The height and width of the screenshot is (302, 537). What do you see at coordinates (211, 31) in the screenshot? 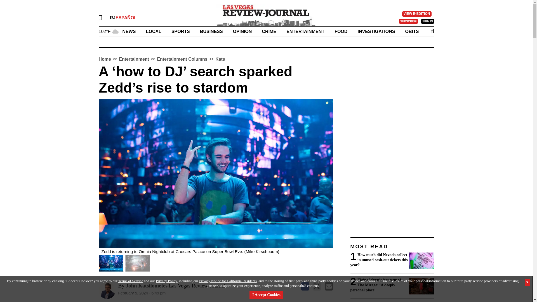
I see `BUSINESS` at bounding box center [211, 31].